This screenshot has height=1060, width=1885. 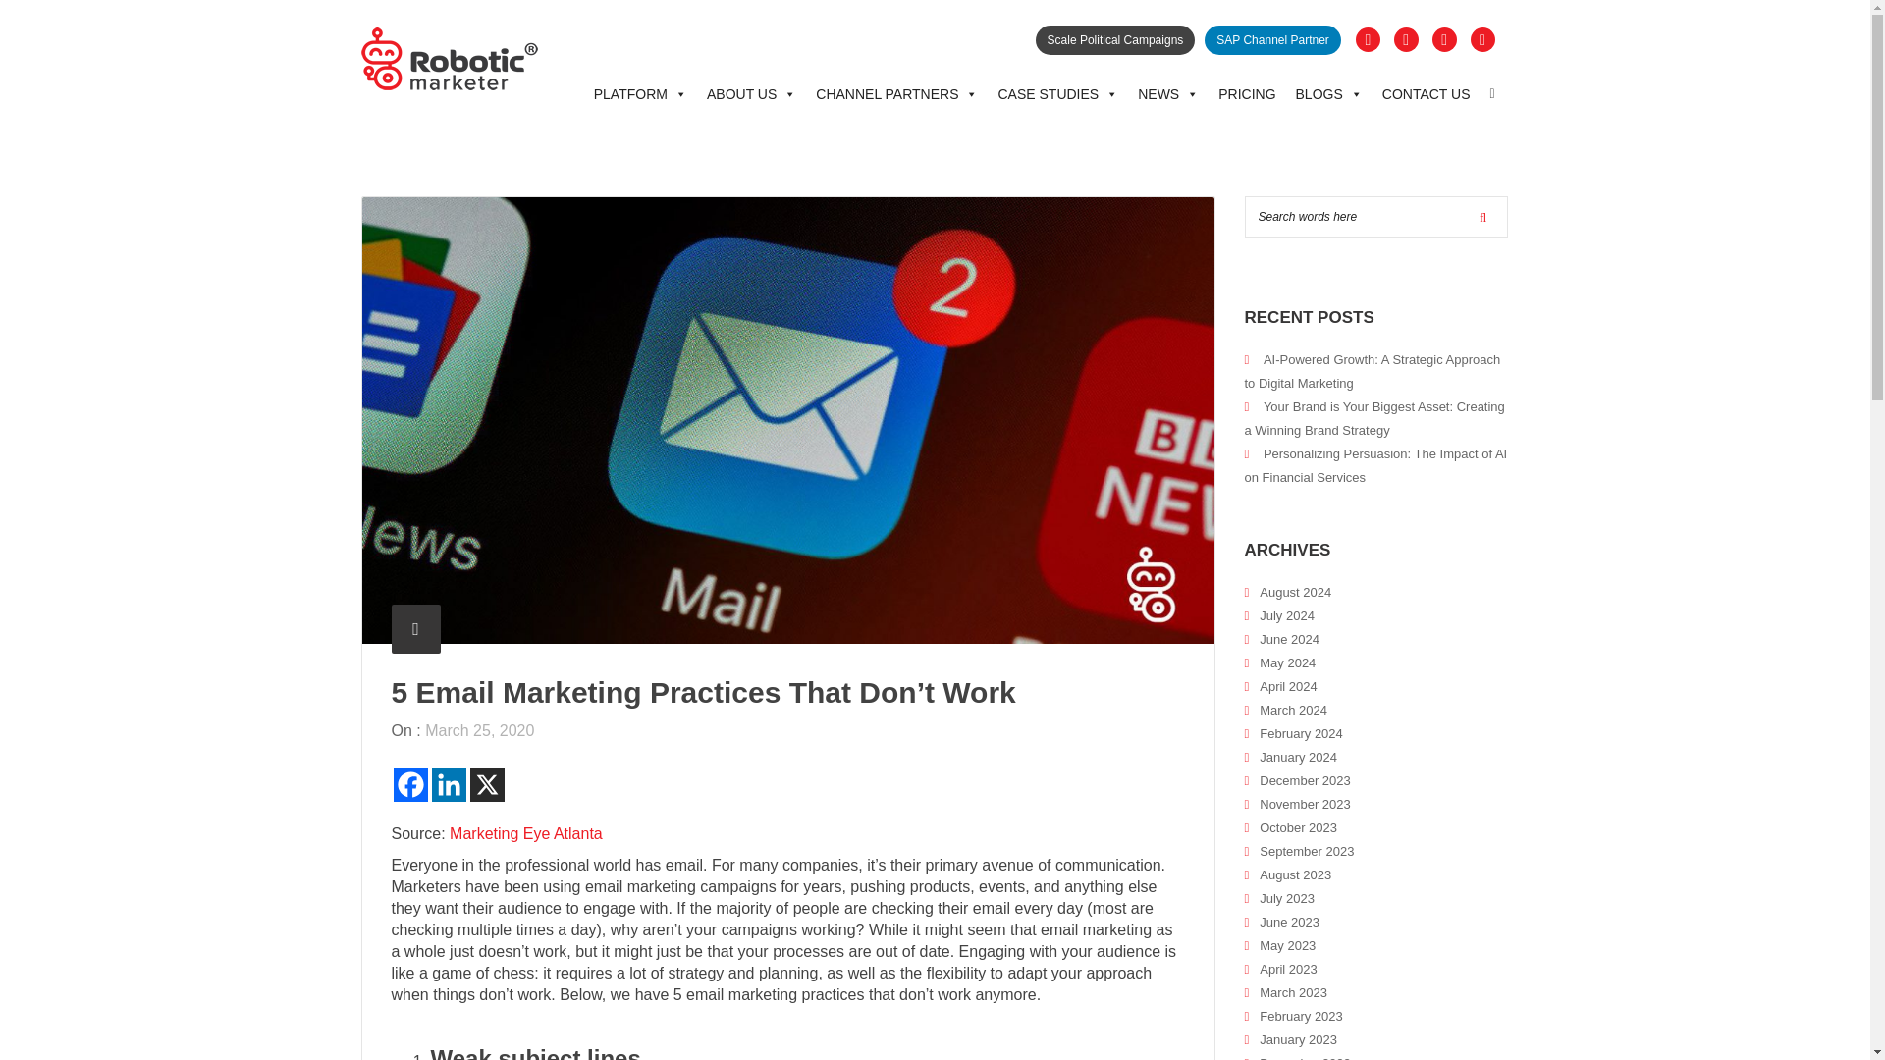 I want to click on X, so click(x=486, y=783).